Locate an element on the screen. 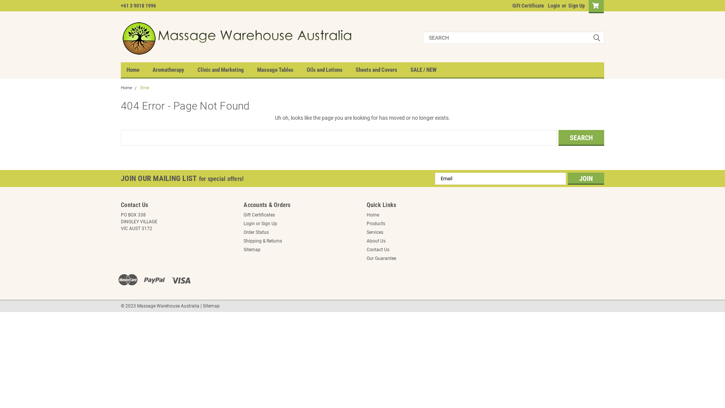 Image resolution: width=725 pixels, height=408 pixels. Sign Up is located at coordinates (575, 6).